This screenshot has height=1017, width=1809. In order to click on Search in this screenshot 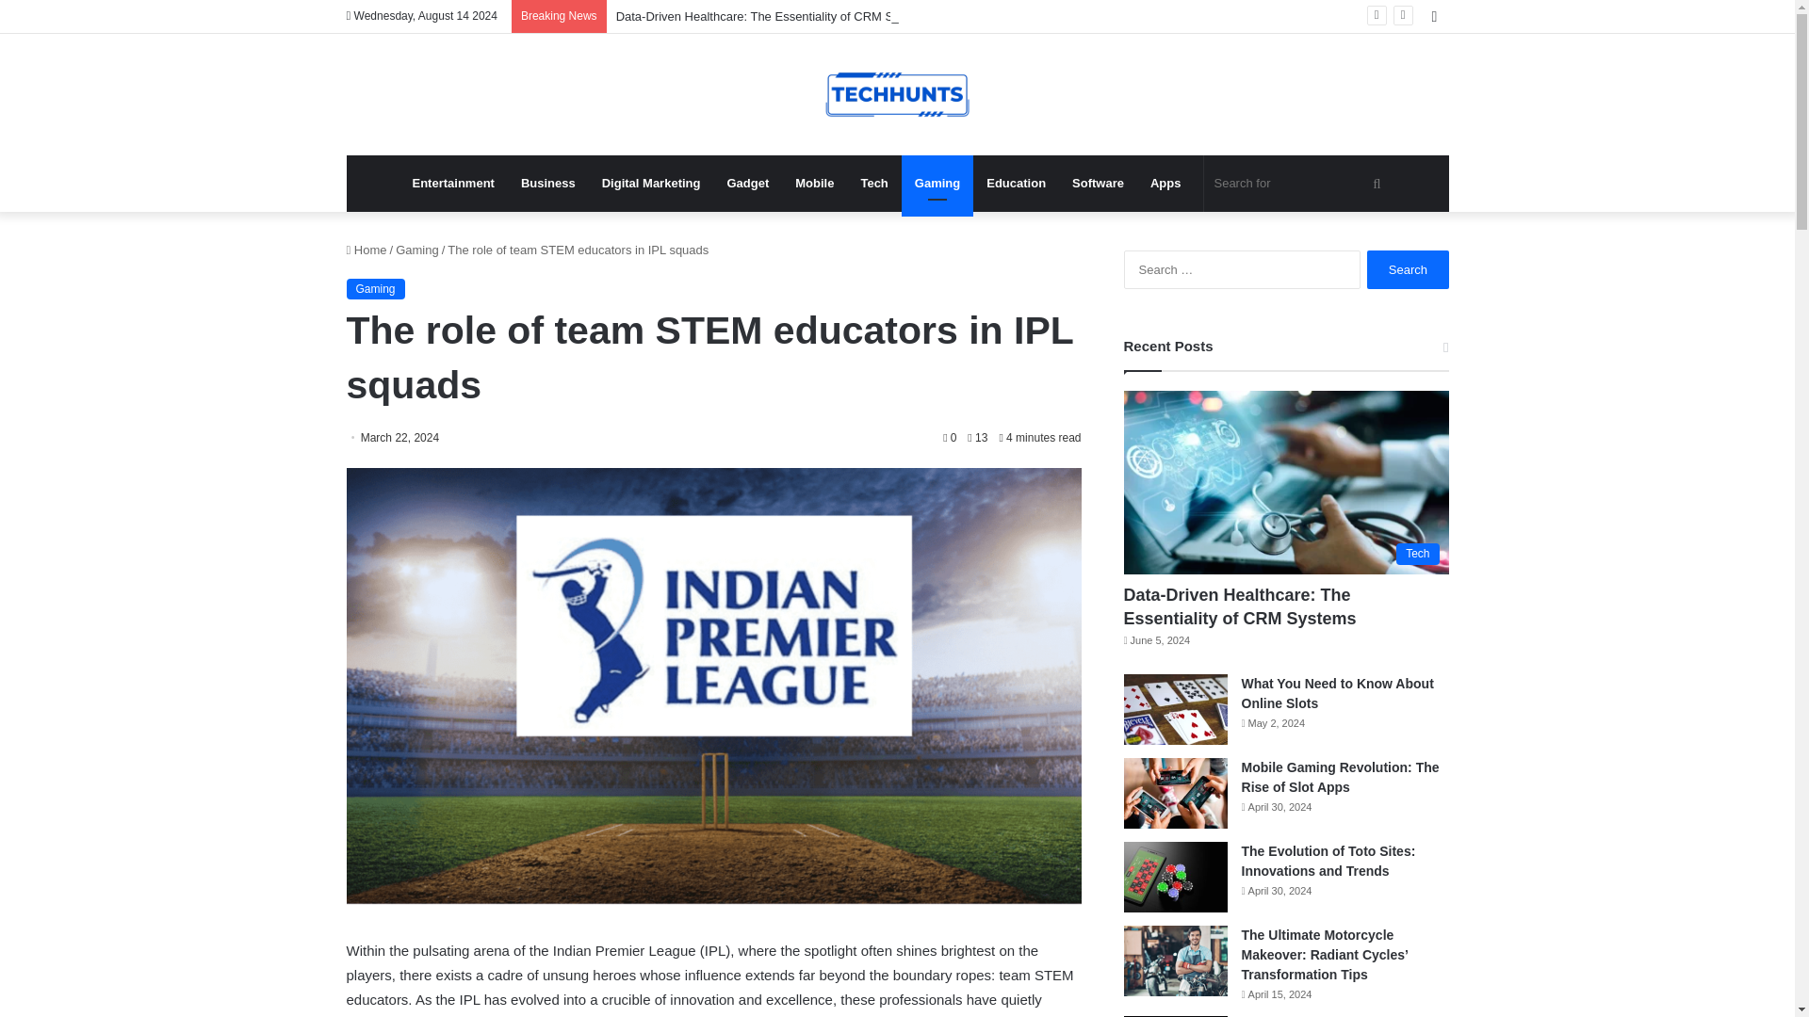, I will do `click(1408, 269)`.